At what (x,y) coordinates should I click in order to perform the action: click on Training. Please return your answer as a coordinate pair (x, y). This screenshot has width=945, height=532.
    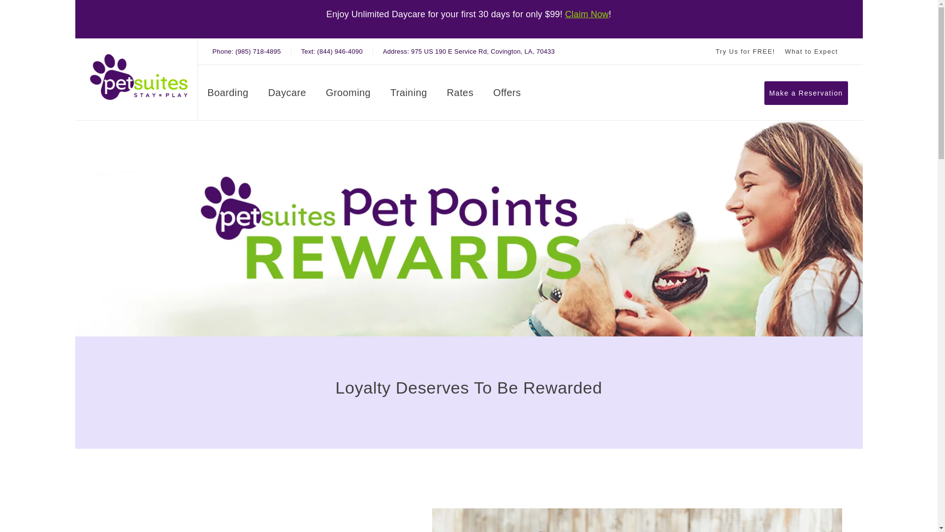
    Looking at the image, I should click on (409, 95).